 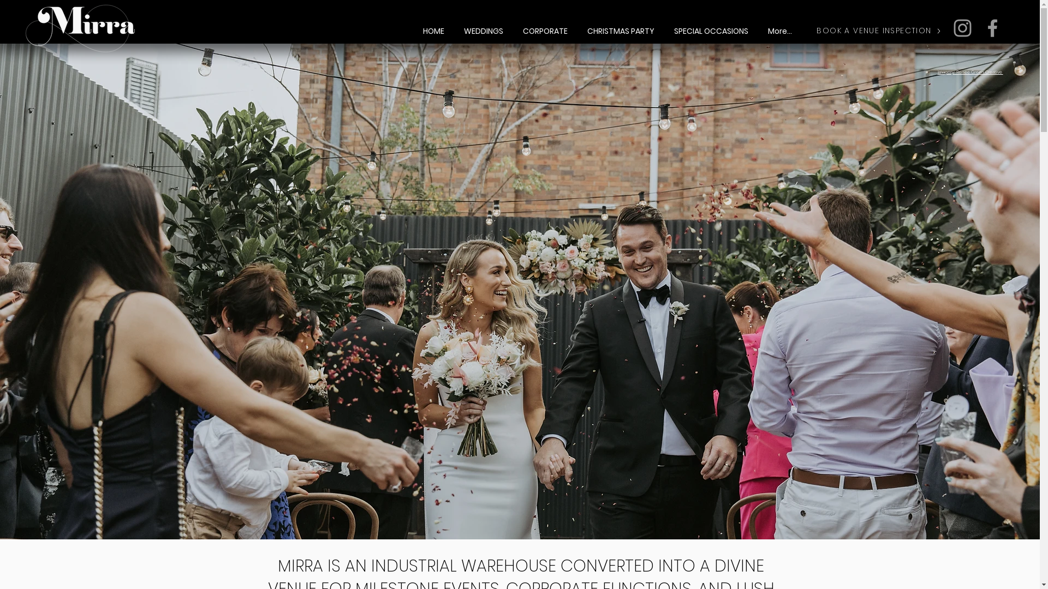 What do you see at coordinates (484, 26) in the screenshot?
I see `WEDDINGS` at bounding box center [484, 26].